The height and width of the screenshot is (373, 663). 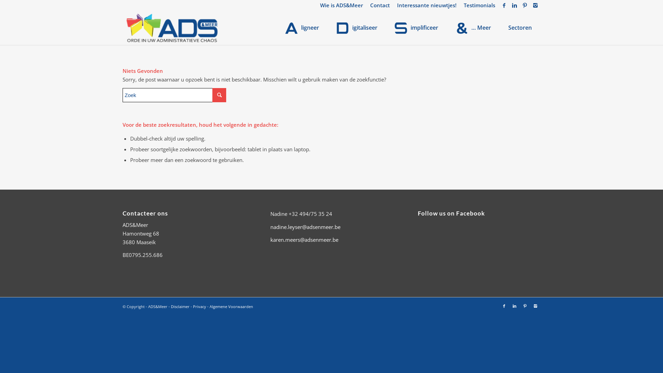 What do you see at coordinates (525, 5) in the screenshot?
I see `Pinterest` at bounding box center [525, 5].